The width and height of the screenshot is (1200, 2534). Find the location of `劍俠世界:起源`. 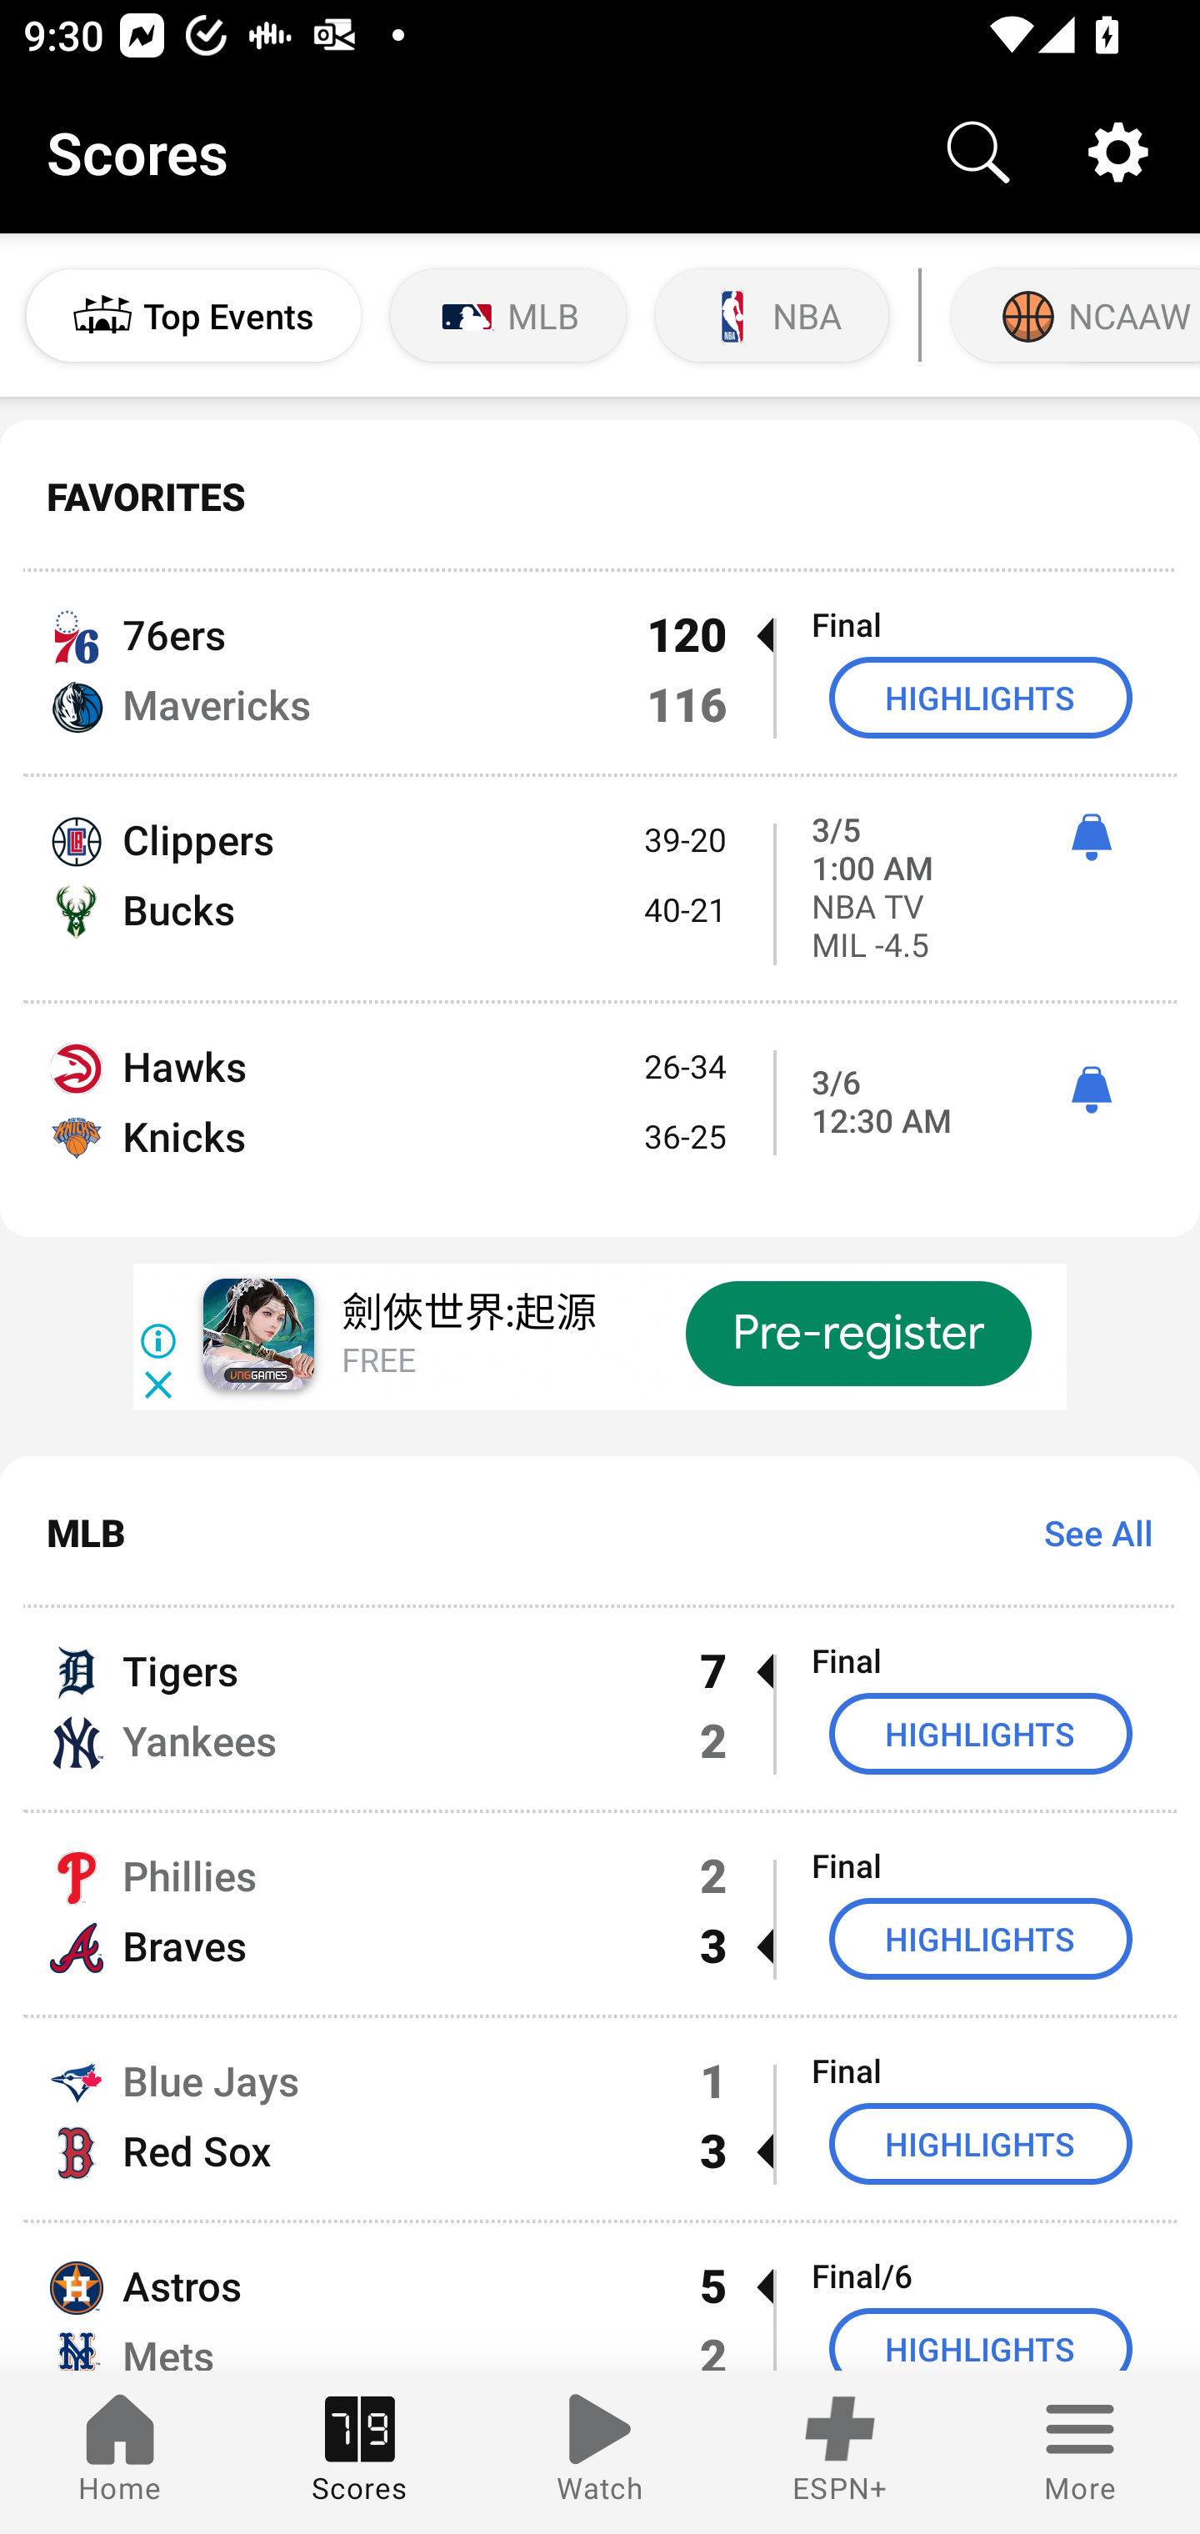

劍俠世界:起源 is located at coordinates (467, 1315).